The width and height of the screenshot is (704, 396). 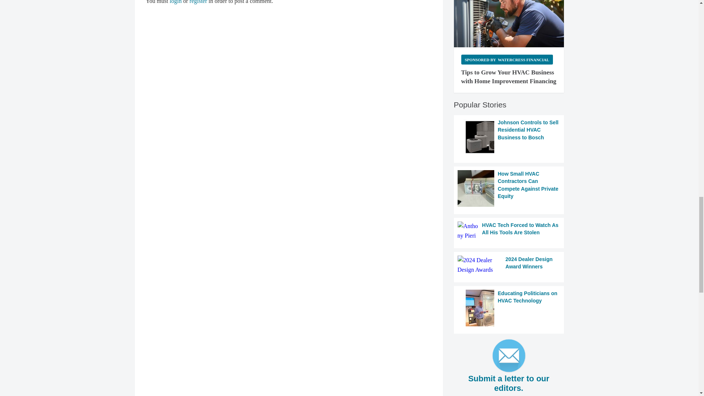 What do you see at coordinates (509, 137) in the screenshot?
I see `Johnson Controls to Sell Residential HVAC Business to Bosch` at bounding box center [509, 137].